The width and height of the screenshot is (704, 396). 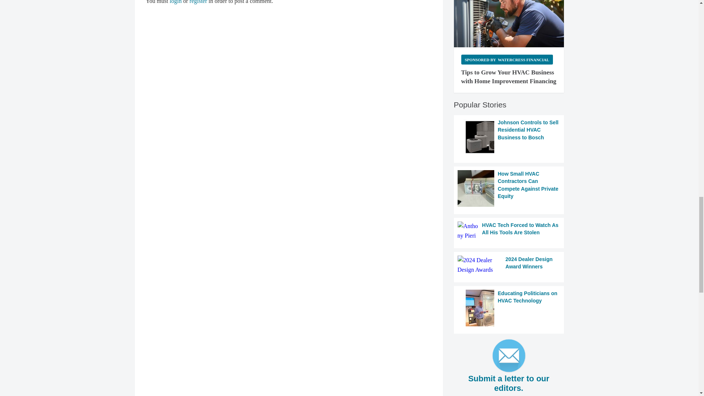 What do you see at coordinates (509, 137) in the screenshot?
I see `Johnson Controls to Sell Residential HVAC Business to Bosch` at bounding box center [509, 137].